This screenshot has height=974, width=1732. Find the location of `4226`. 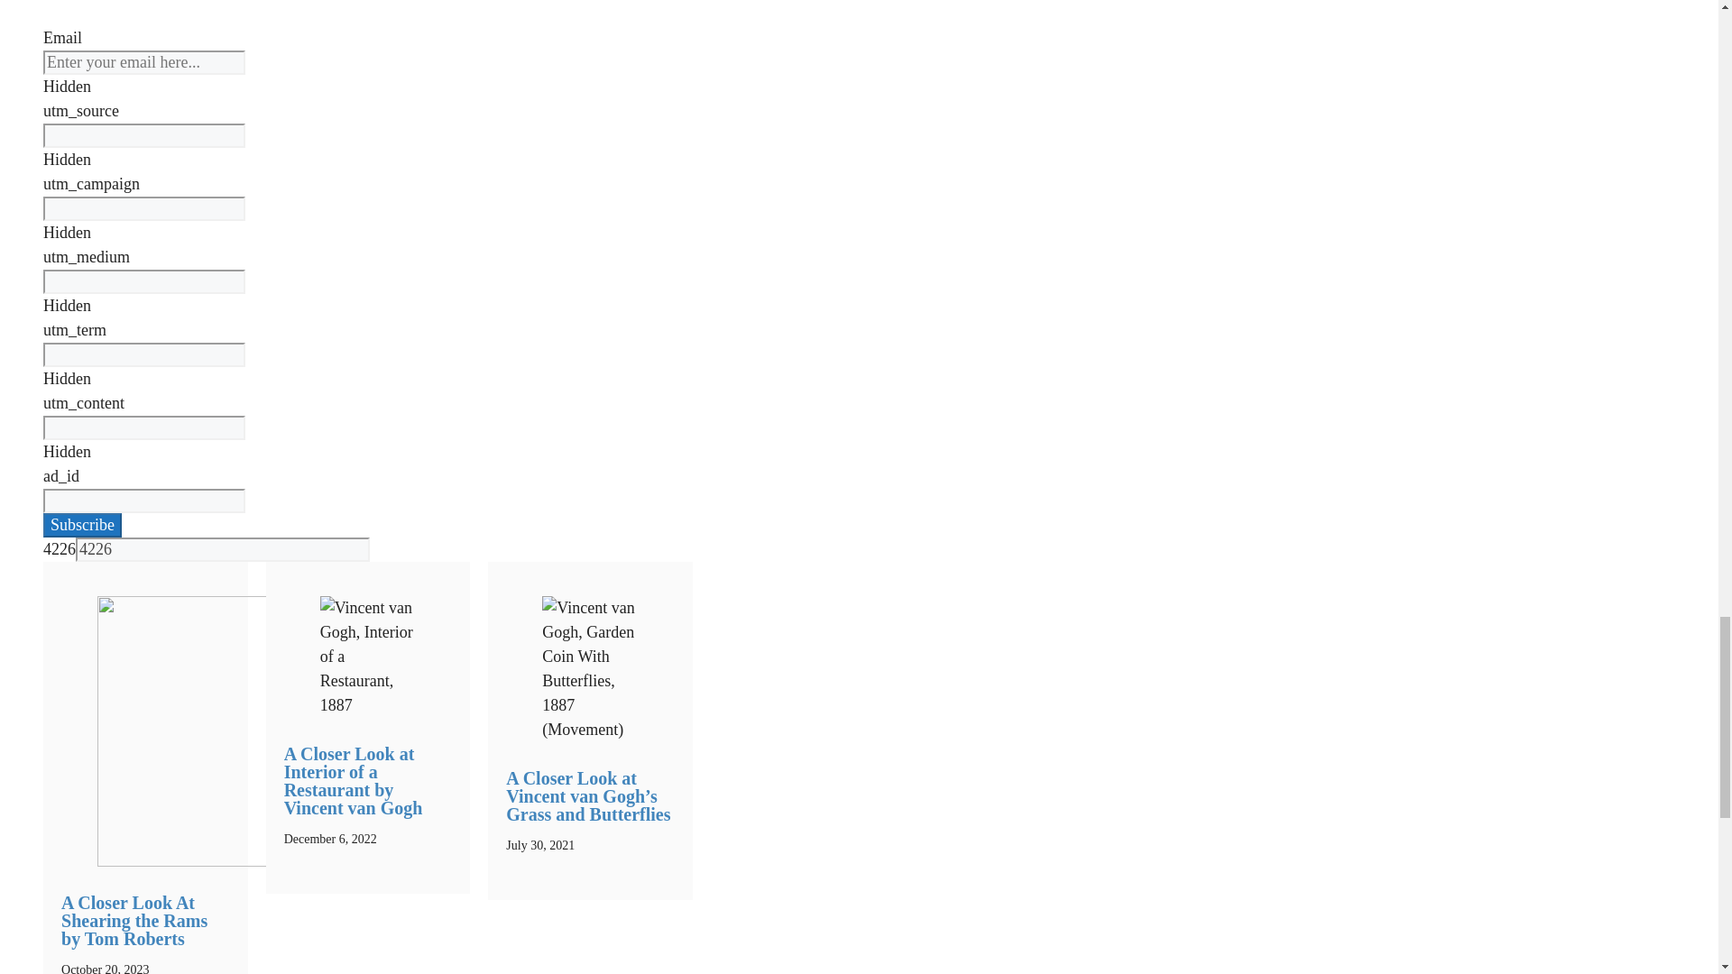

4226 is located at coordinates (223, 550).